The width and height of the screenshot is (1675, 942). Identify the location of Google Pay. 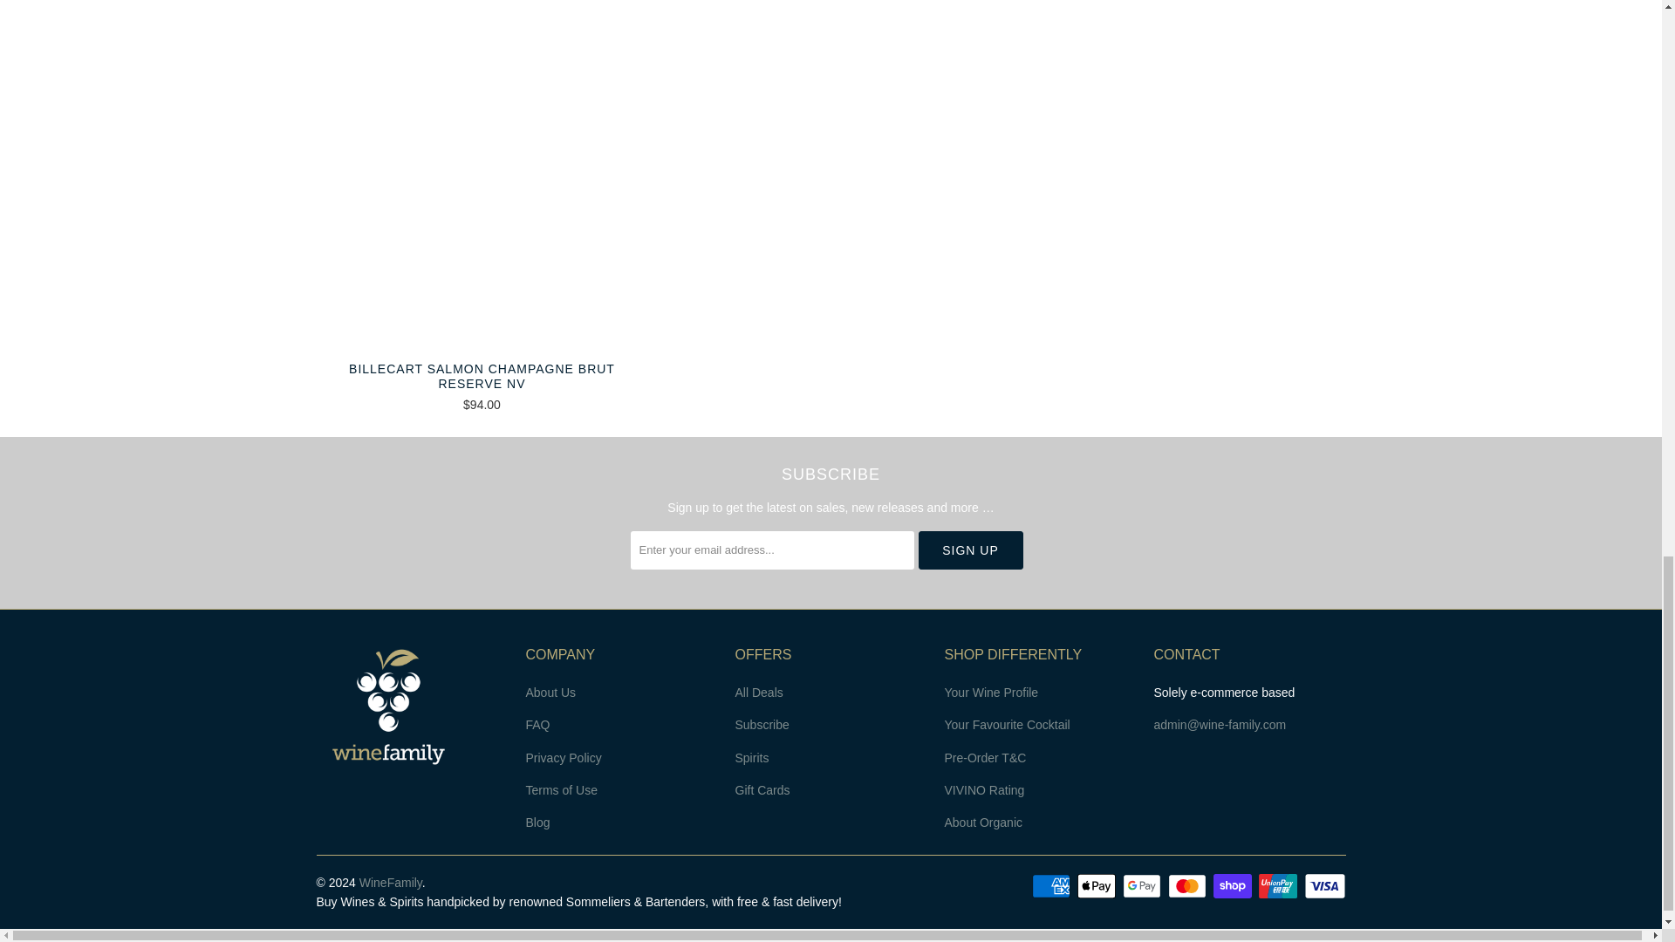
(1143, 886).